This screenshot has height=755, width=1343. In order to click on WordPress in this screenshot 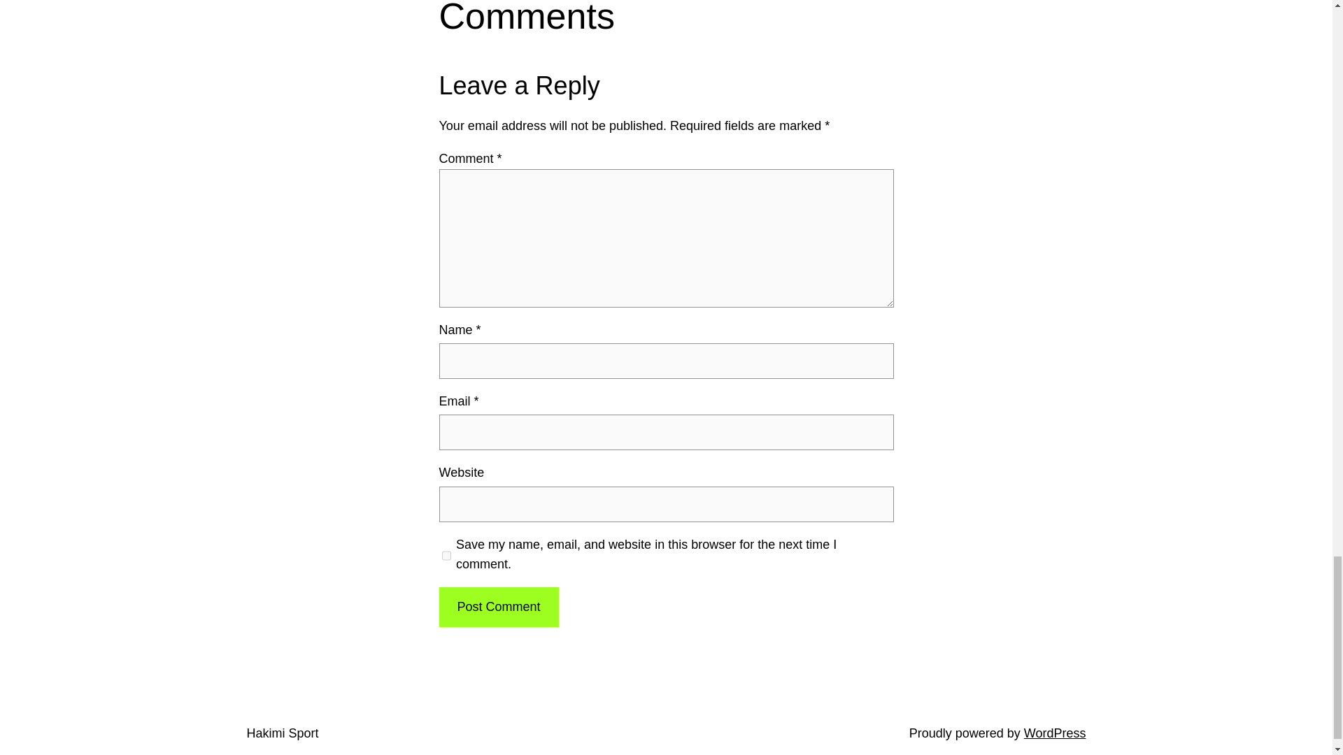, I will do `click(1055, 733)`.